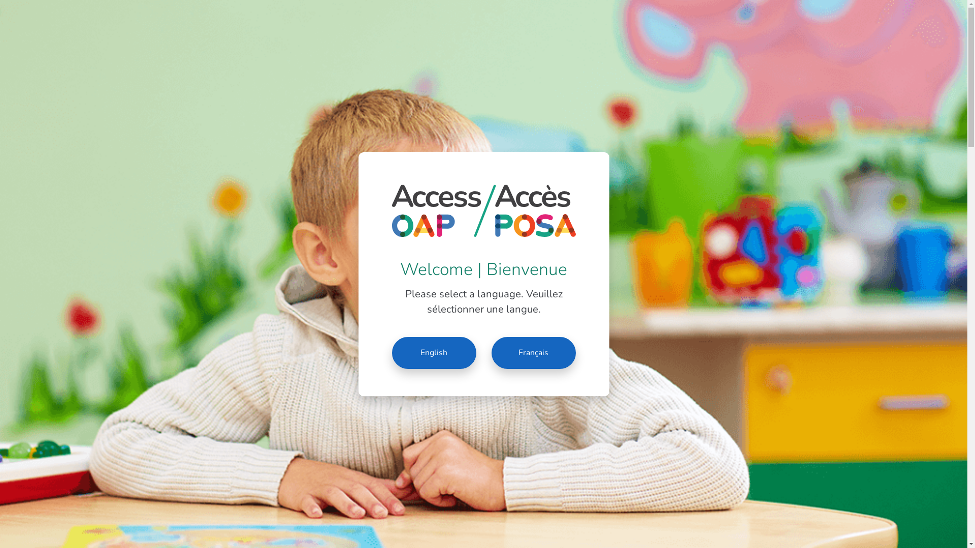  Describe the element at coordinates (434, 353) in the screenshot. I see `English` at that location.